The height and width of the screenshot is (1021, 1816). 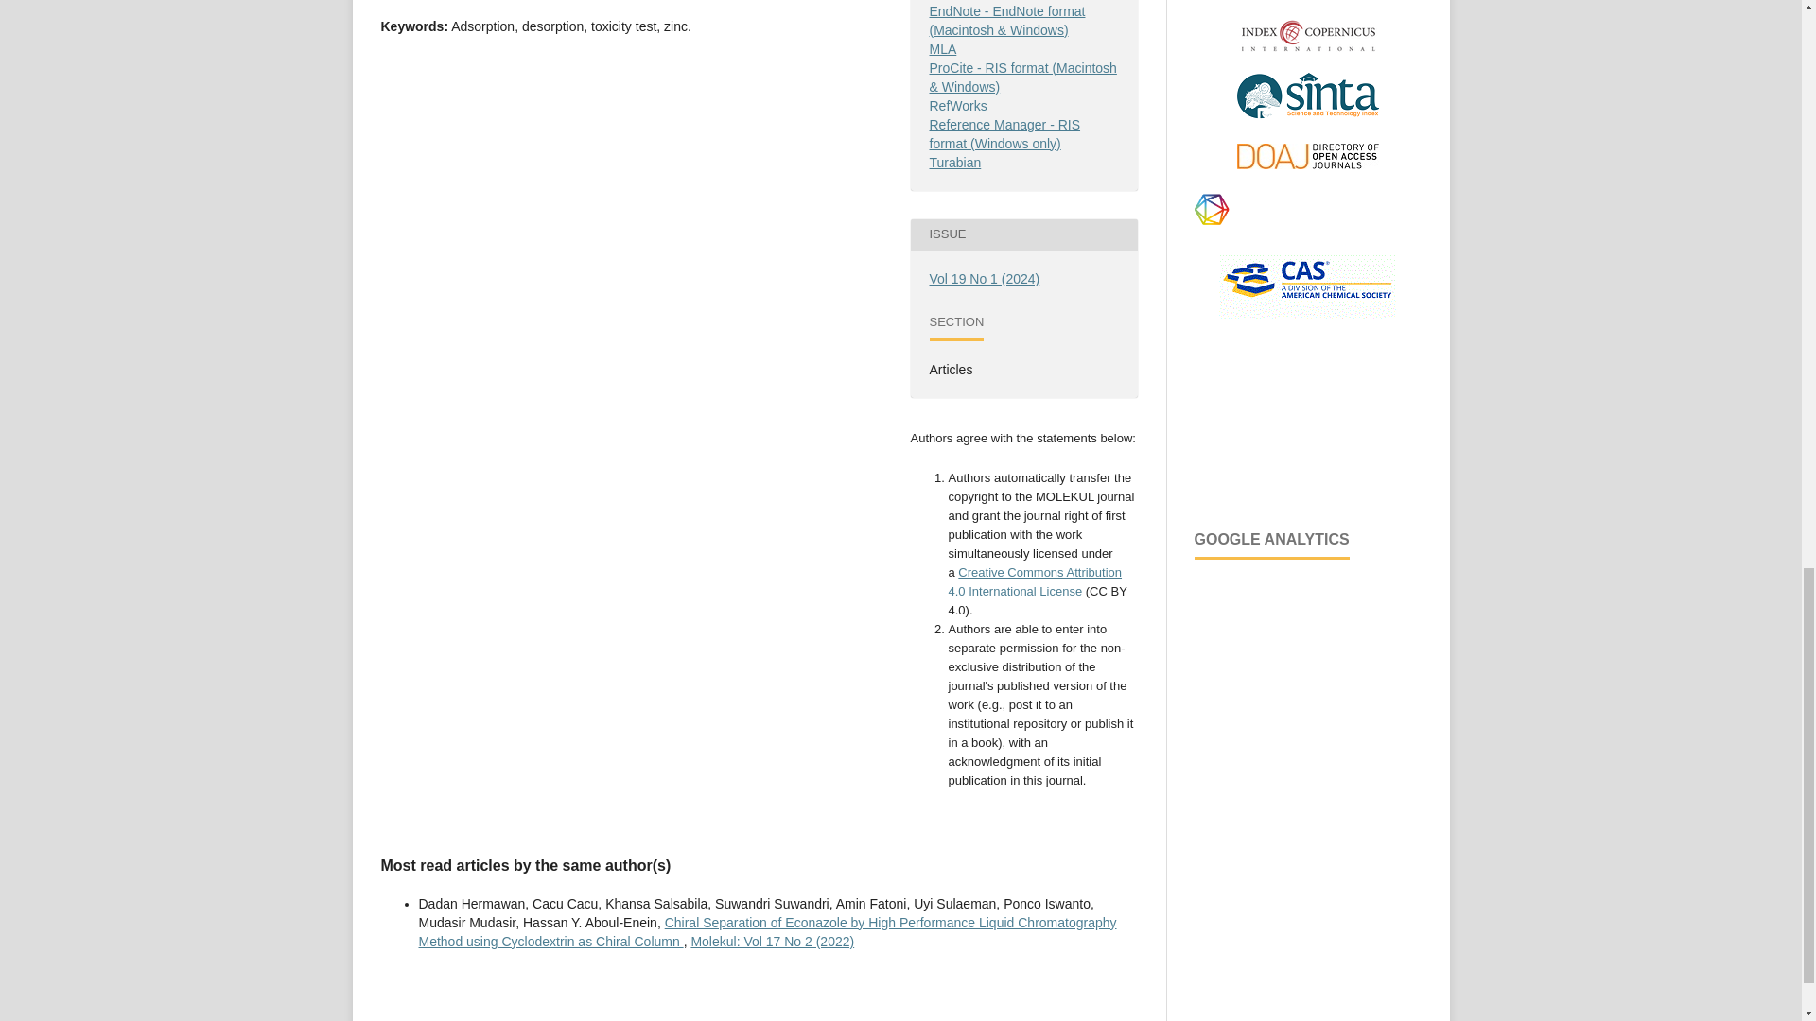 I want to click on MLA, so click(x=942, y=49).